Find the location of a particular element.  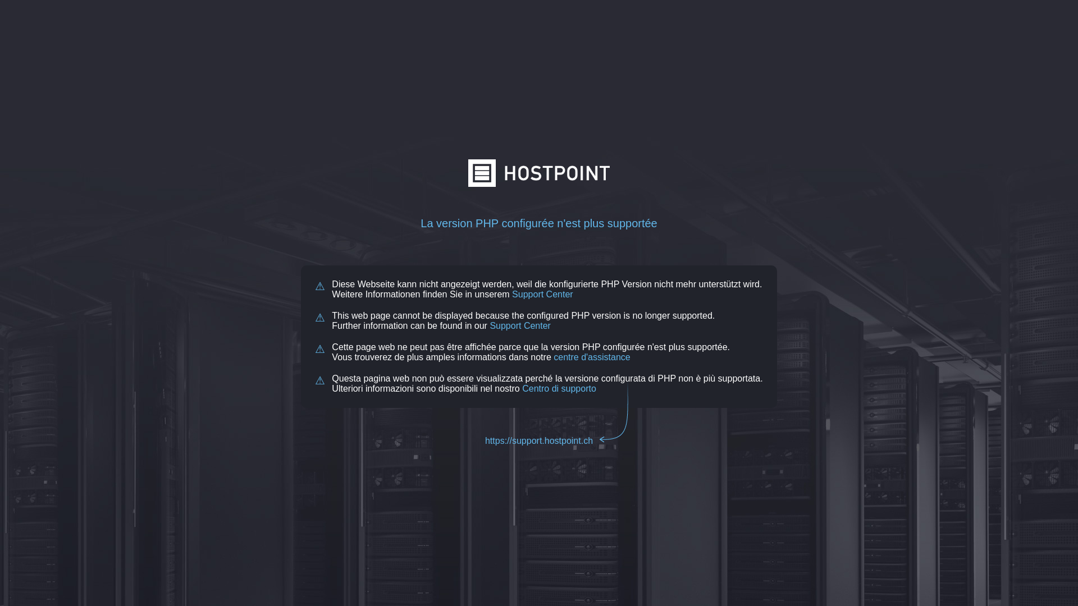

Support Center is located at coordinates (520, 325).